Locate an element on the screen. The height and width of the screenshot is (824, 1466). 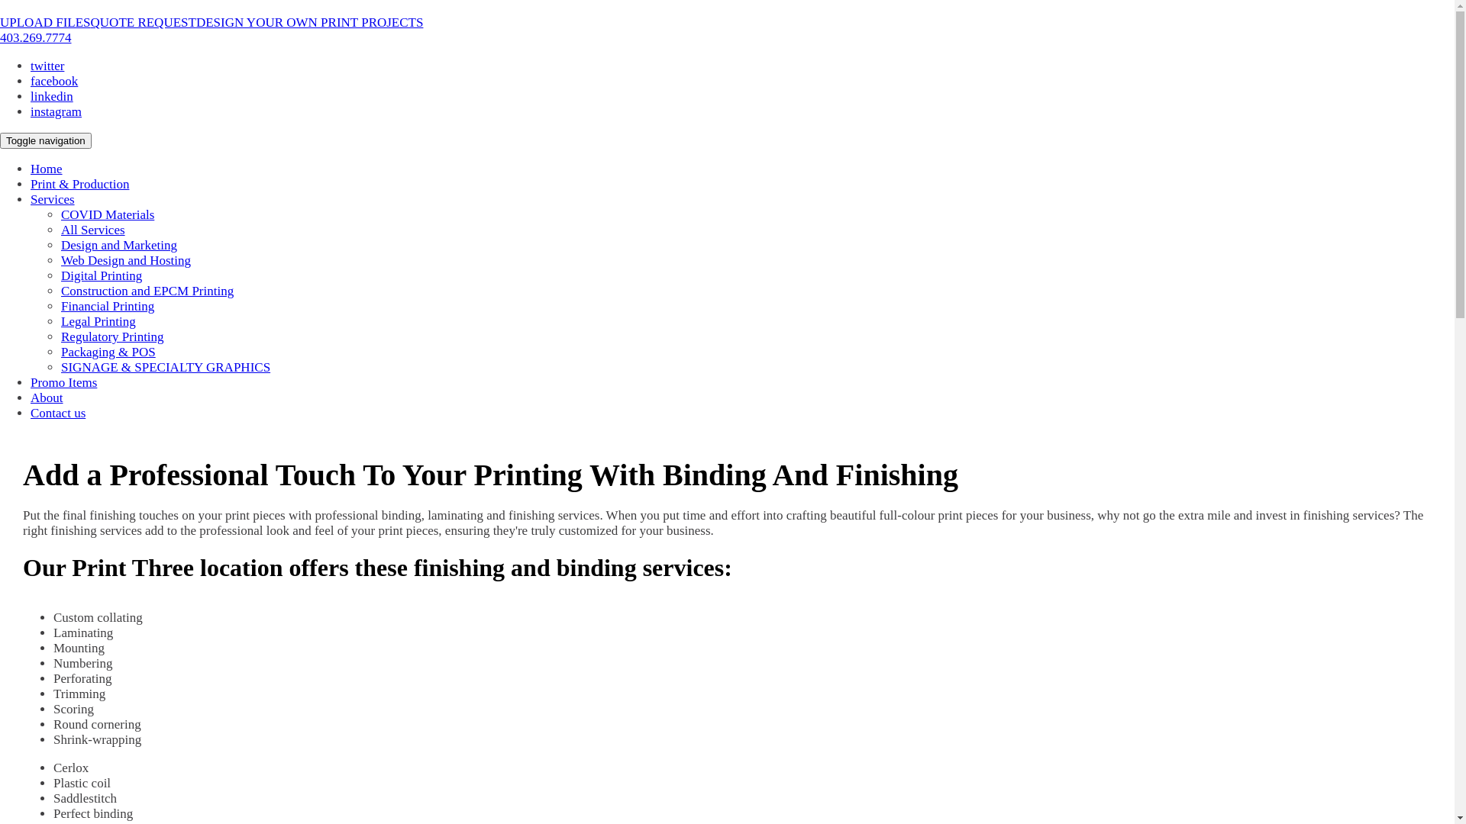
Web Design and Hosting is located at coordinates (126, 261).